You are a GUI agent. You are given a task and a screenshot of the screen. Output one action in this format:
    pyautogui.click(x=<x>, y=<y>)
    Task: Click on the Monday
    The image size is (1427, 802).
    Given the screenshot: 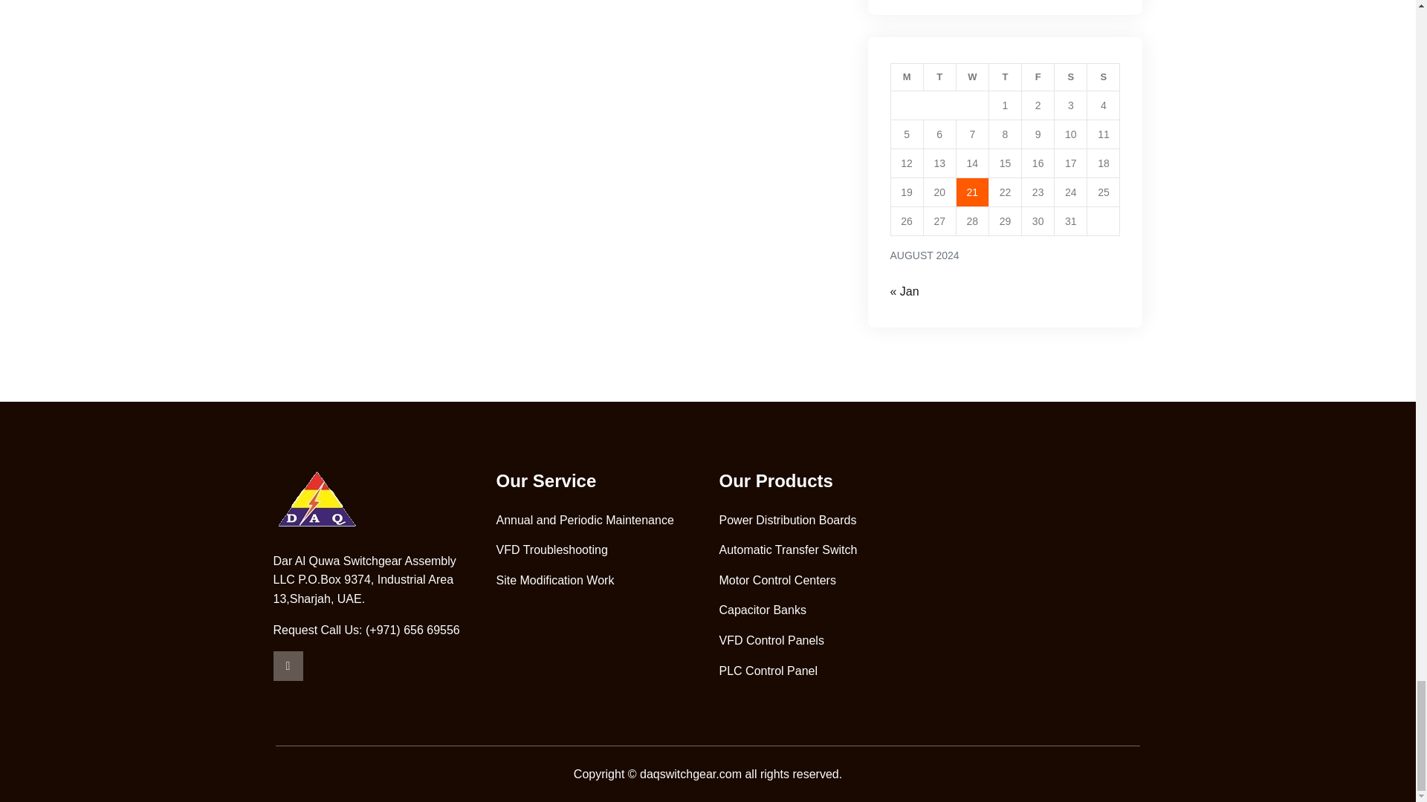 What is the action you would take?
    pyautogui.click(x=907, y=77)
    